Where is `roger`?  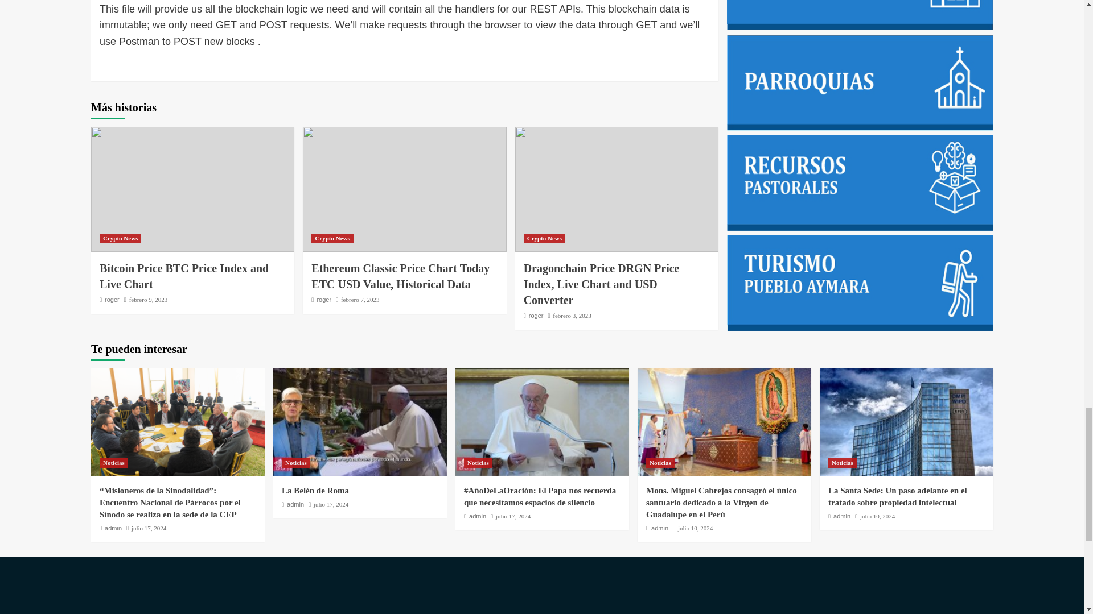 roger is located at coordinates (536, 315).